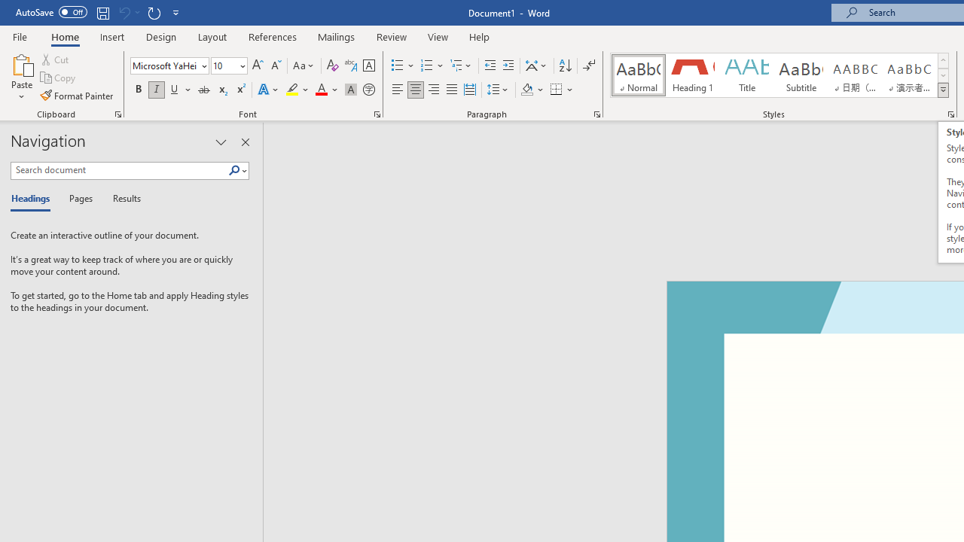  What do you see at coordinates (526, 90) in the screenshot?
I see `Shading RGB(0, 0, 0)` at bounding box center [526, 90].